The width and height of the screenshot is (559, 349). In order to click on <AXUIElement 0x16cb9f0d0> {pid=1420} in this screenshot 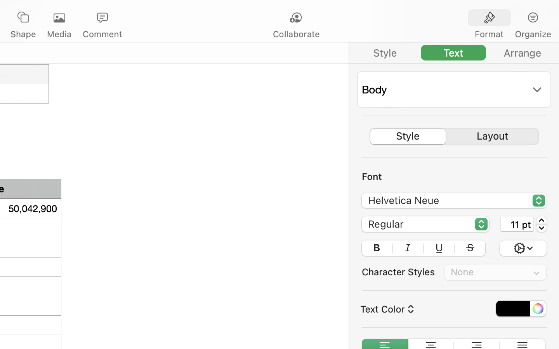, I will do `click(454, 53)`.